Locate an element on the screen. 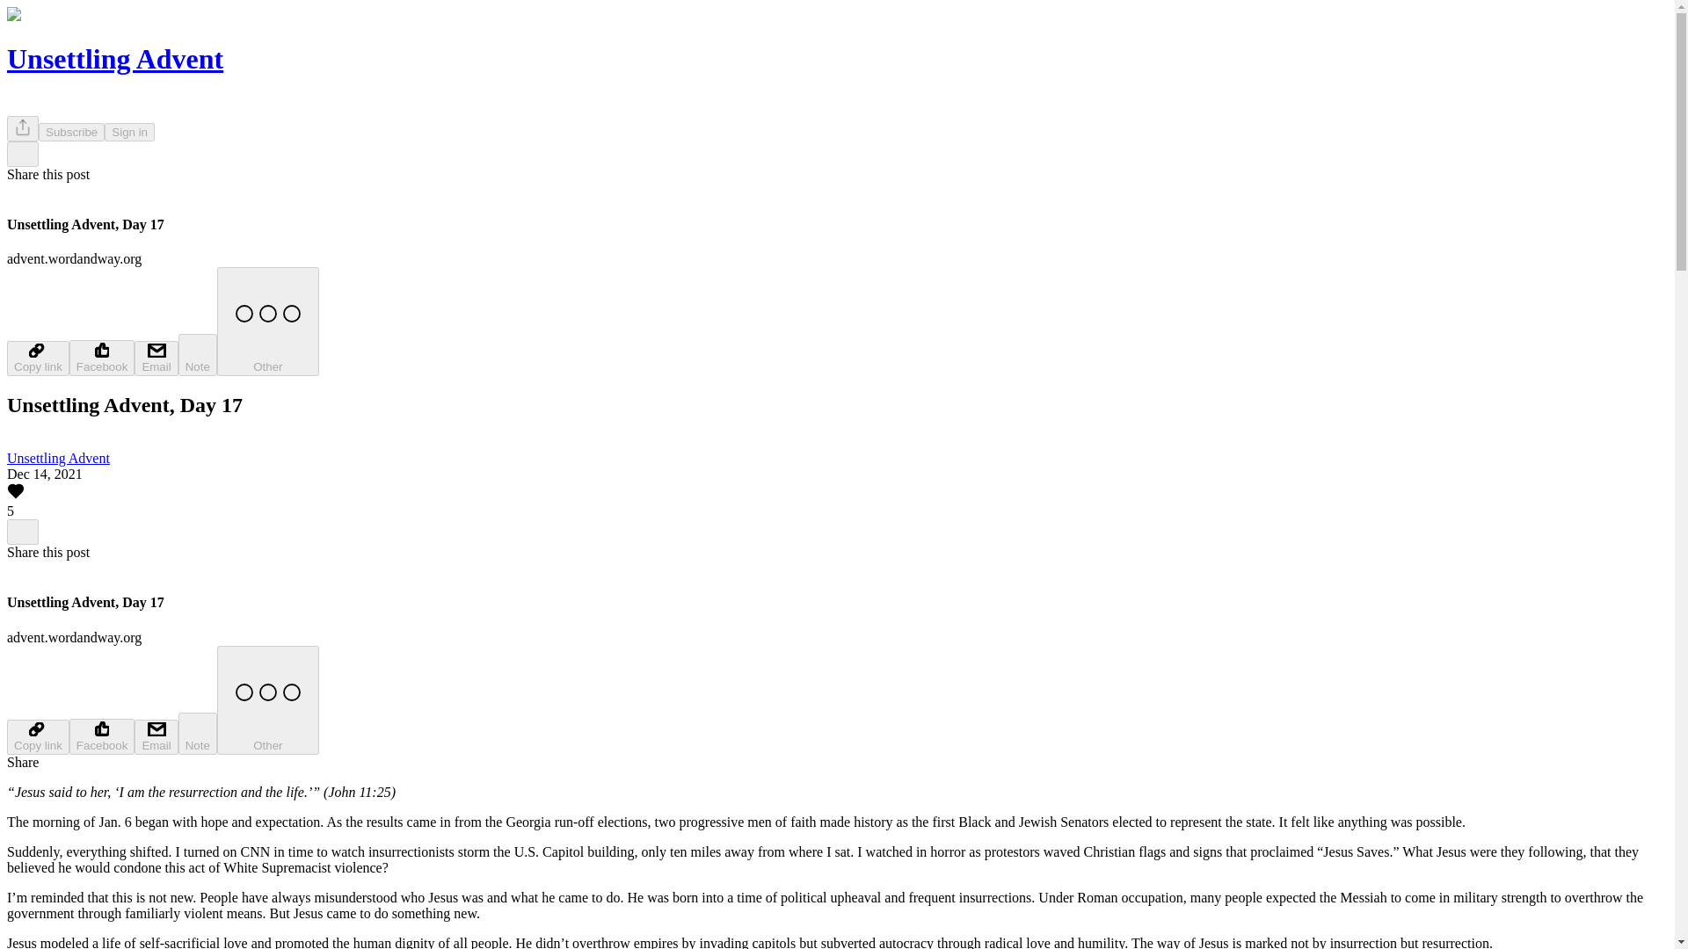  Email is located at coordinates (156, 736).